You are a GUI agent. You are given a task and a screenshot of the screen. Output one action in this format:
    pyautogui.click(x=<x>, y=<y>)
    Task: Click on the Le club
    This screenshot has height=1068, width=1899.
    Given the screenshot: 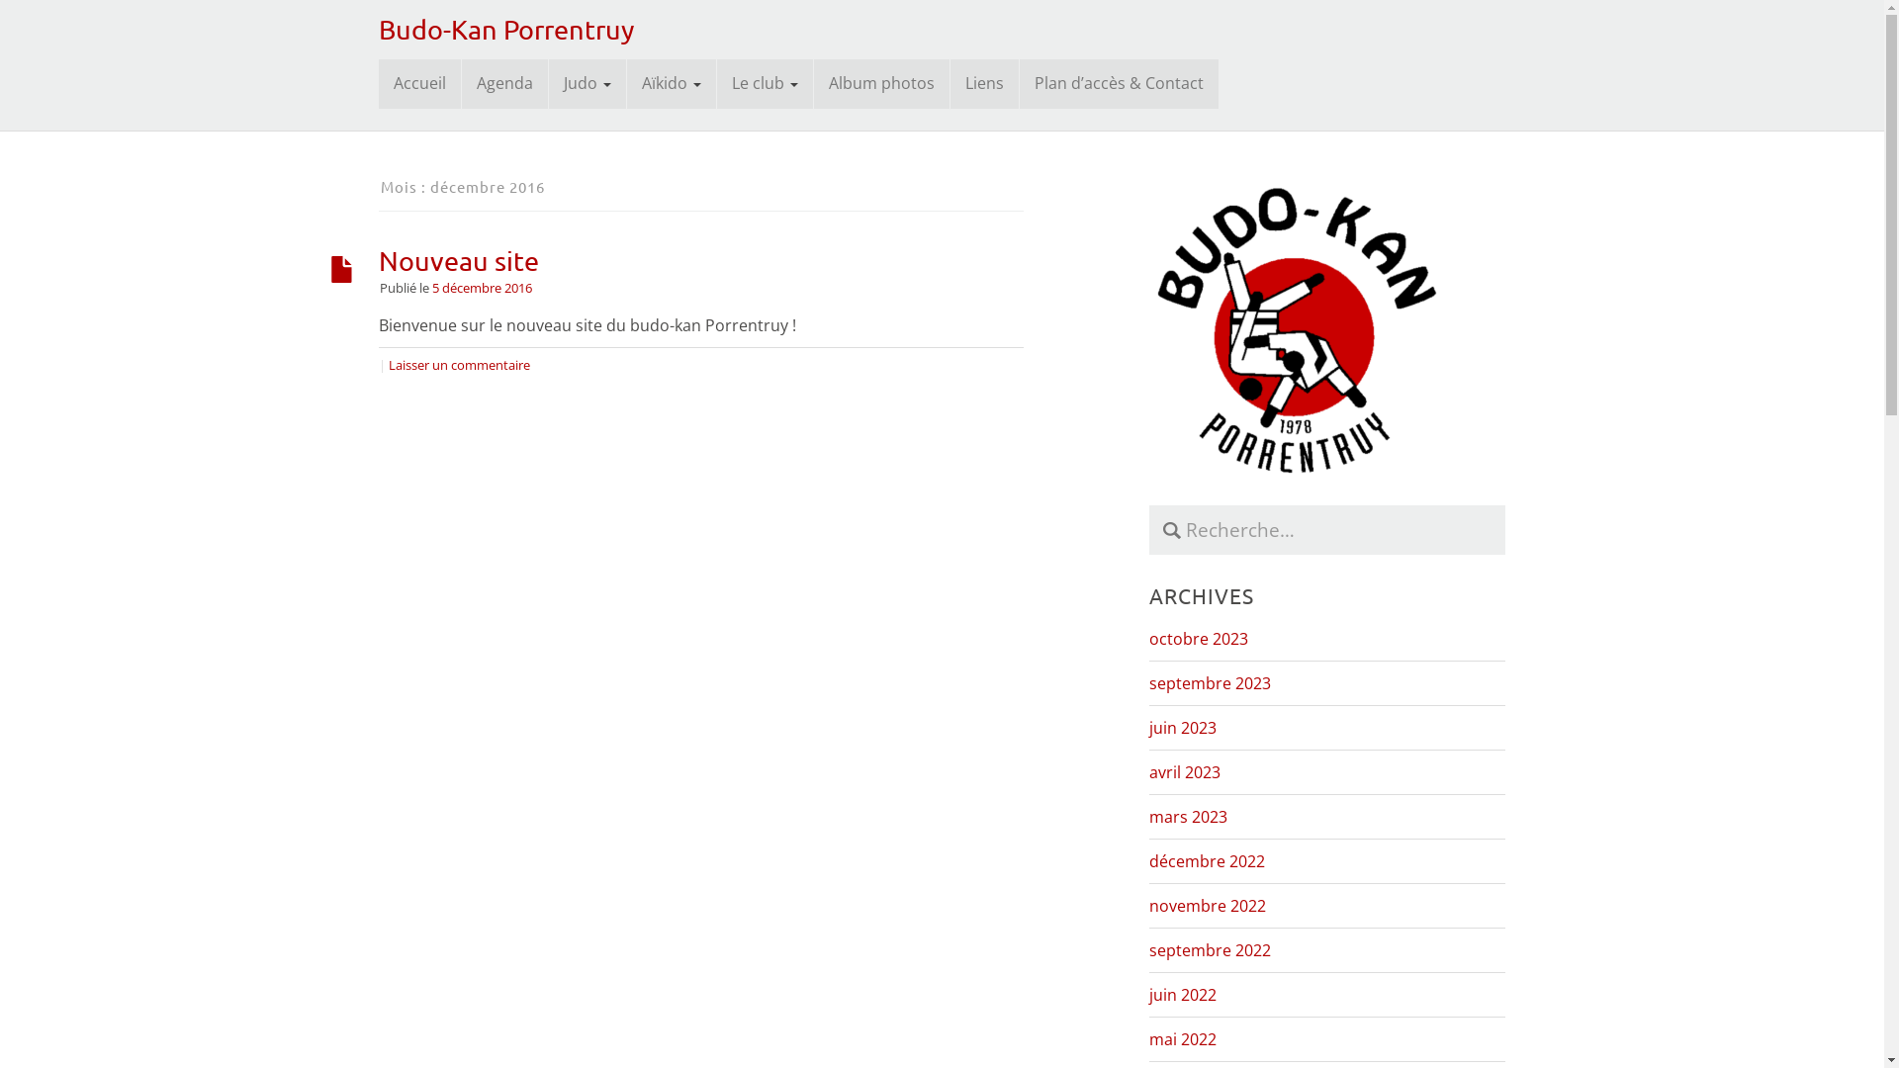 What is the action you would take?
    pyautogui.click(x=764, y=84)
    